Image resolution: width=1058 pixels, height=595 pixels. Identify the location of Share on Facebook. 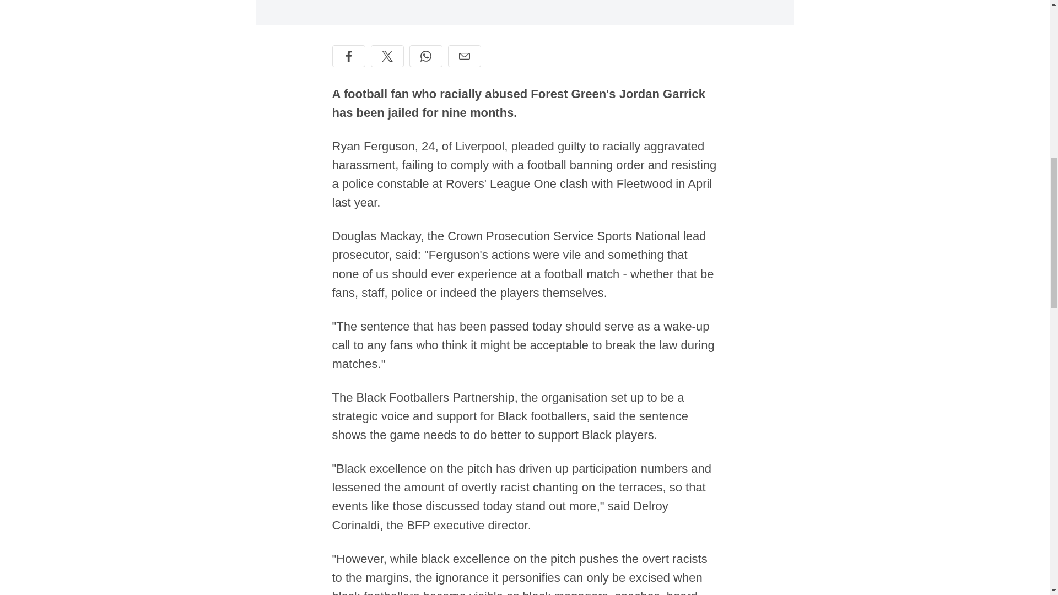
(348, 56).